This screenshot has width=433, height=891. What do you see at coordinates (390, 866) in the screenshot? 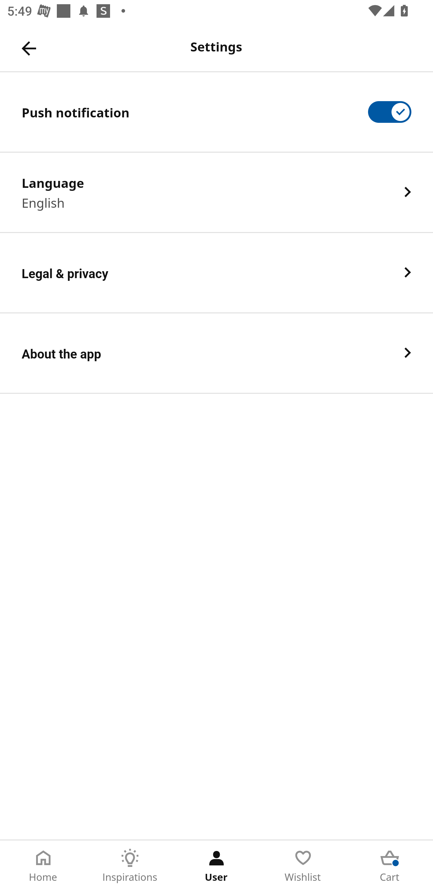
I see `Cart
Tab 5 of 5` at bounding box center [390, 866].